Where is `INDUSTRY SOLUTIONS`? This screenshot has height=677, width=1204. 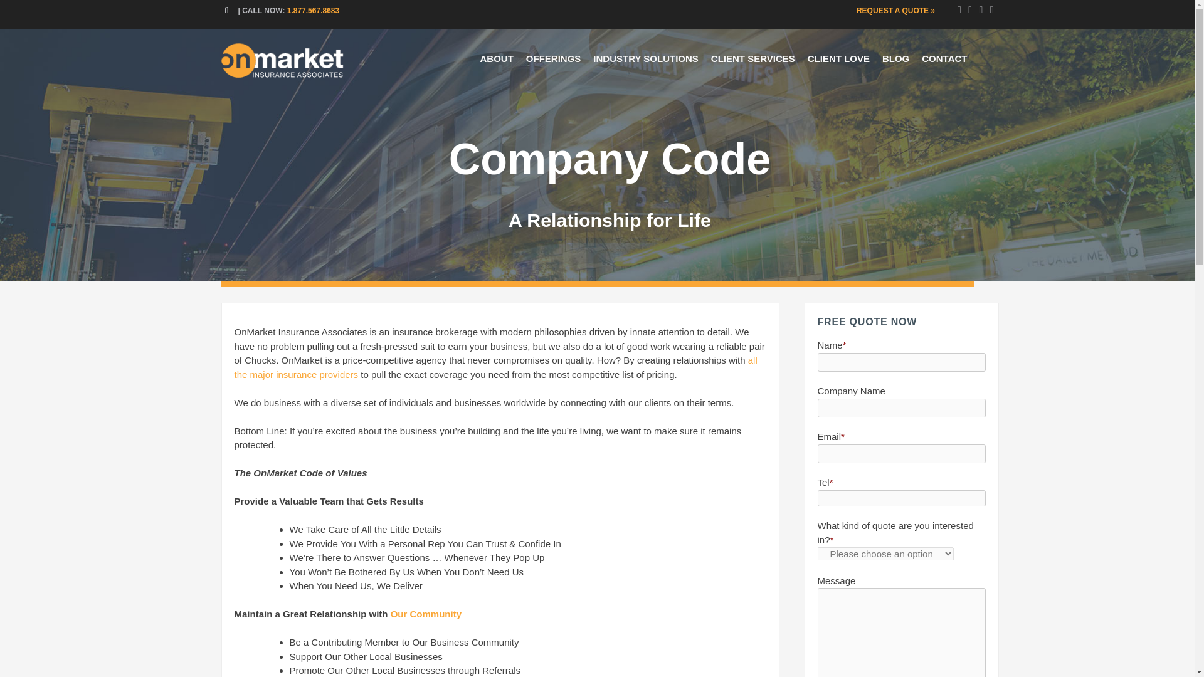 INDUSTRY SOLUTIONS is located at coordinates (646, 59).